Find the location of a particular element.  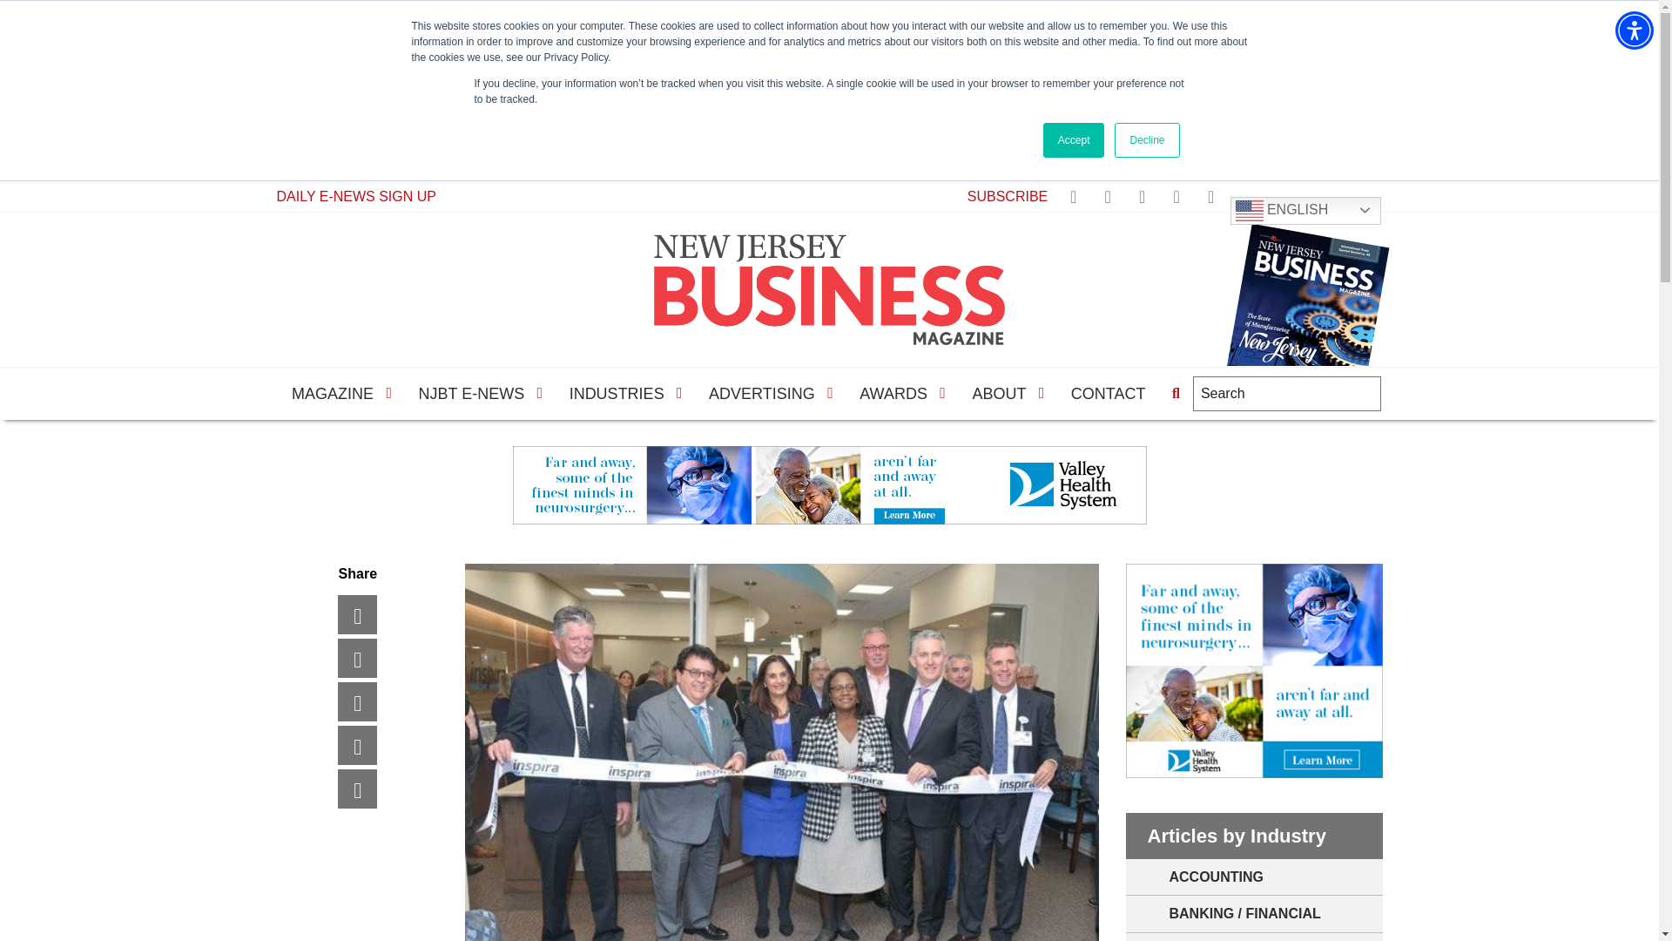

Search is located at coordinates (1176, 394).